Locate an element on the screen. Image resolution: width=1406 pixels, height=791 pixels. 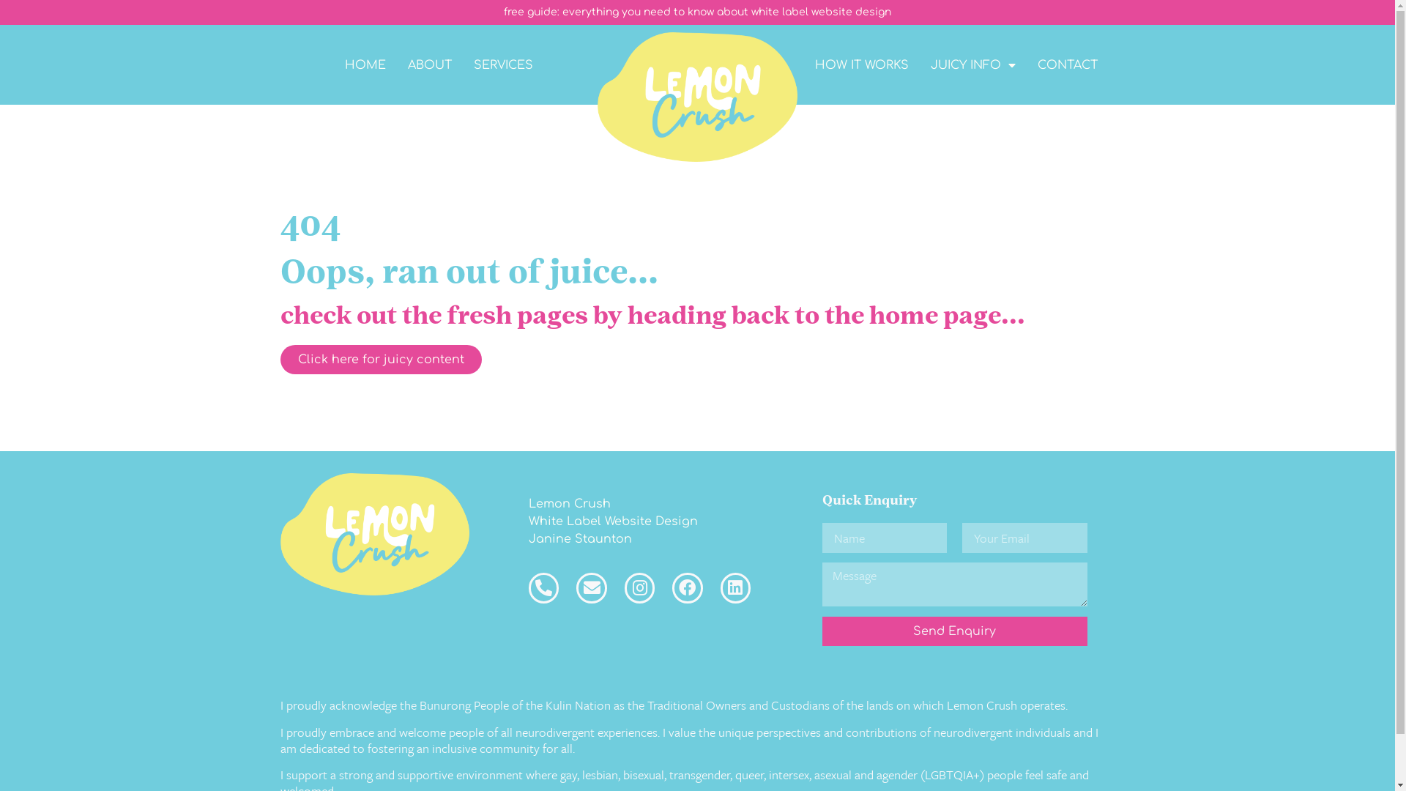
JUICY INFO is located at coordinates (973, 65).